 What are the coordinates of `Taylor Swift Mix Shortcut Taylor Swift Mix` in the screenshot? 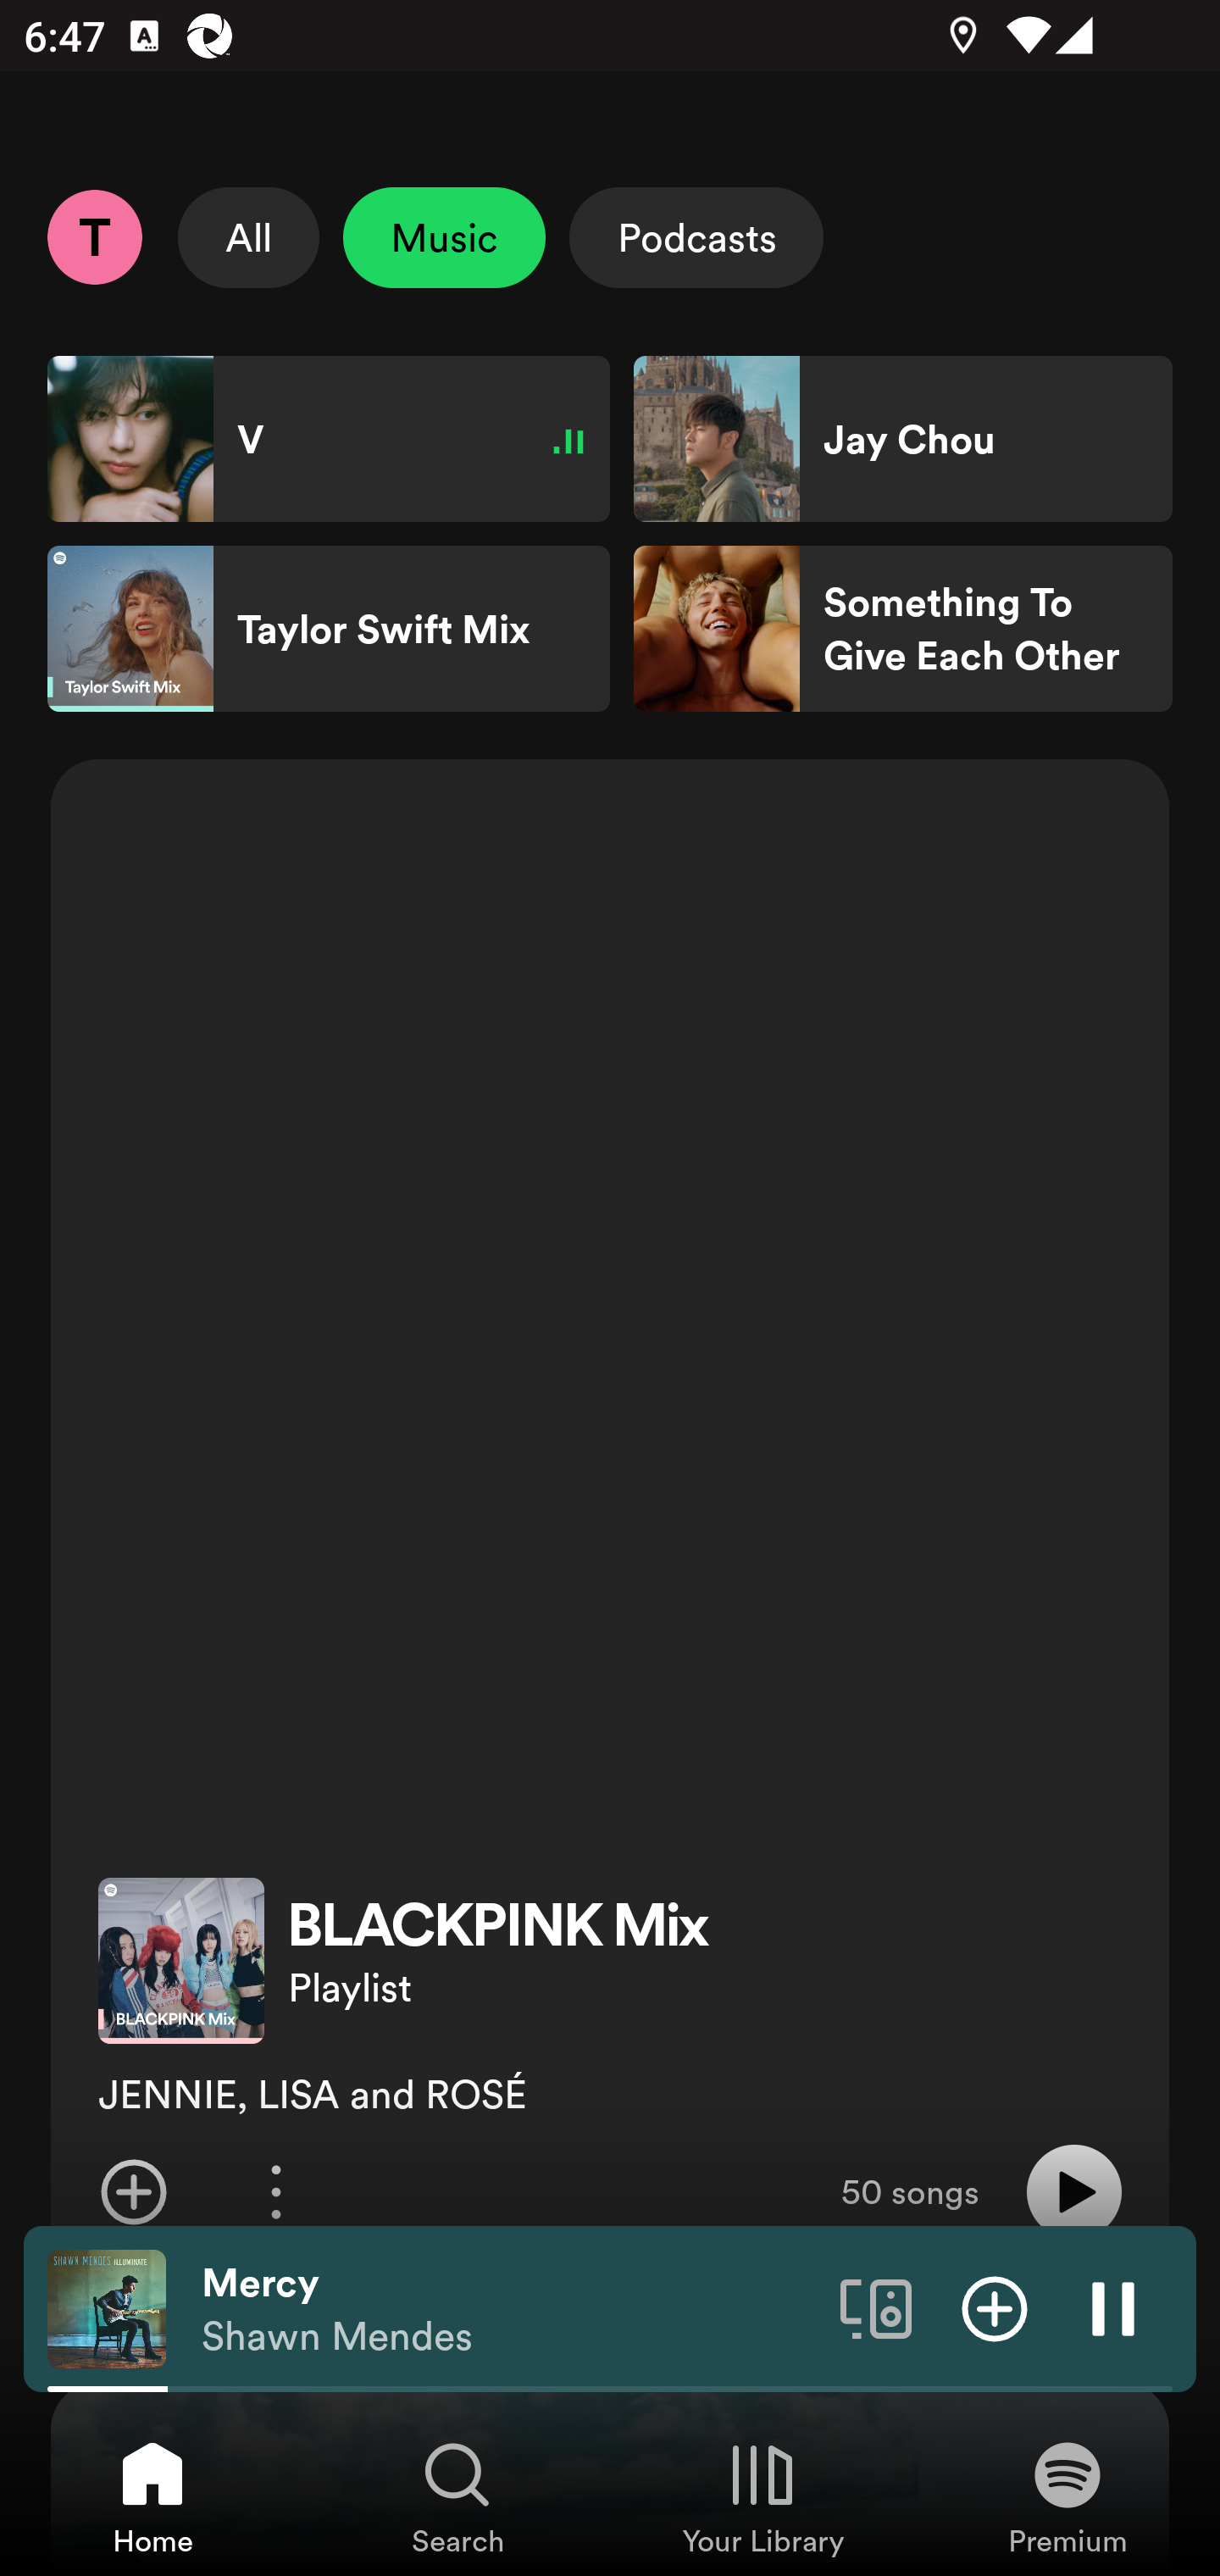 It's located at (329, 629).